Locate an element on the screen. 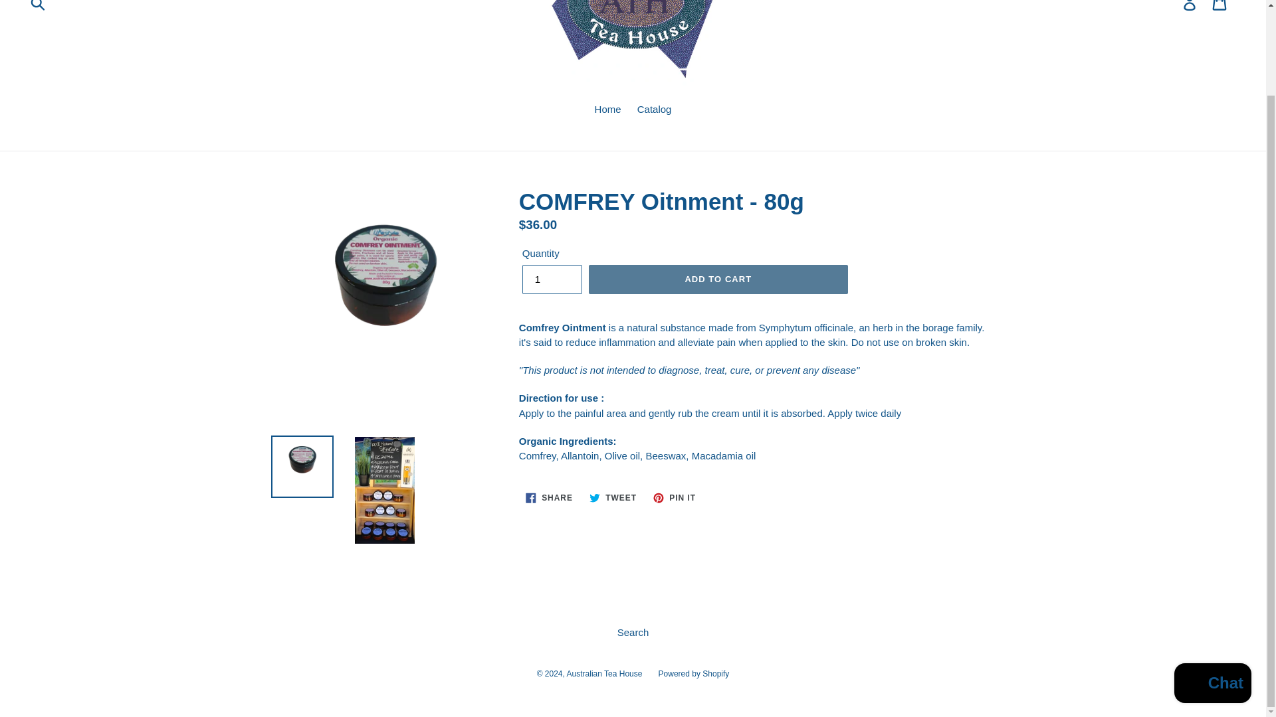 The image size is (1276, 717). 1 is located at coordinates (549, 498).